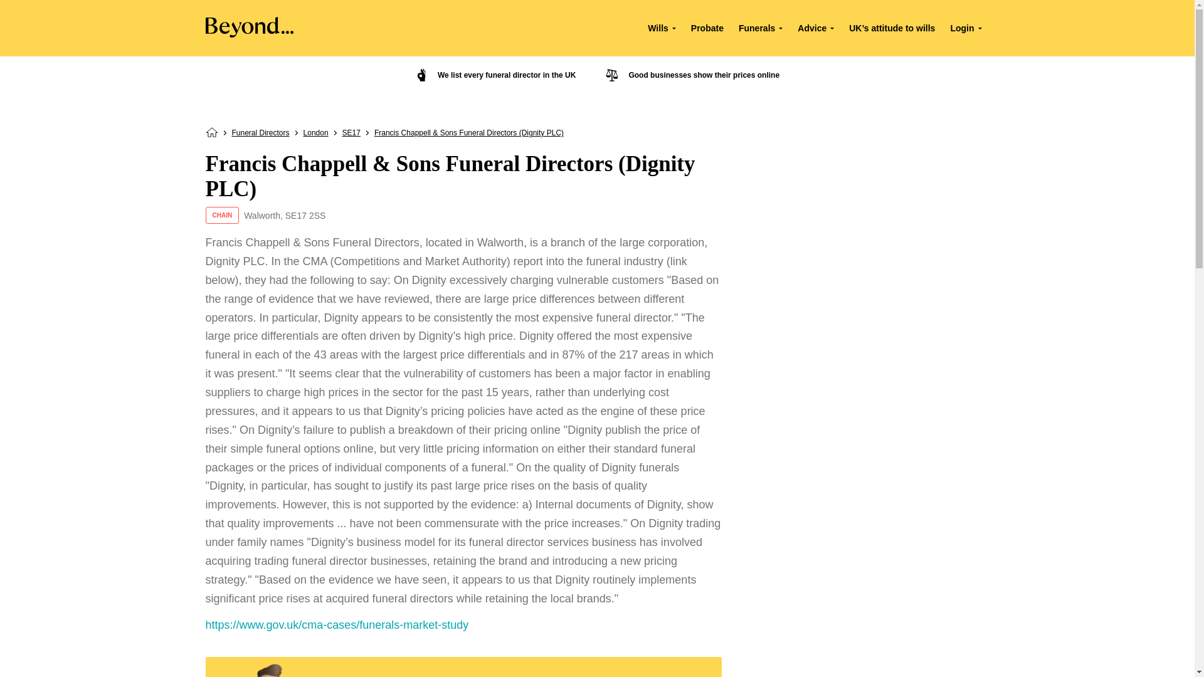 The image size is (1204, 677). I want to click on London, so click(316, 133).